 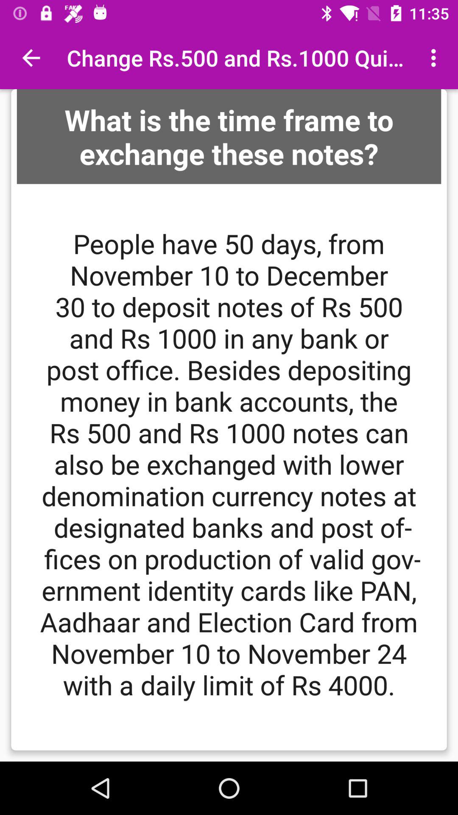 I want to click on press the item above what is the item, so click(x=436, y=58).